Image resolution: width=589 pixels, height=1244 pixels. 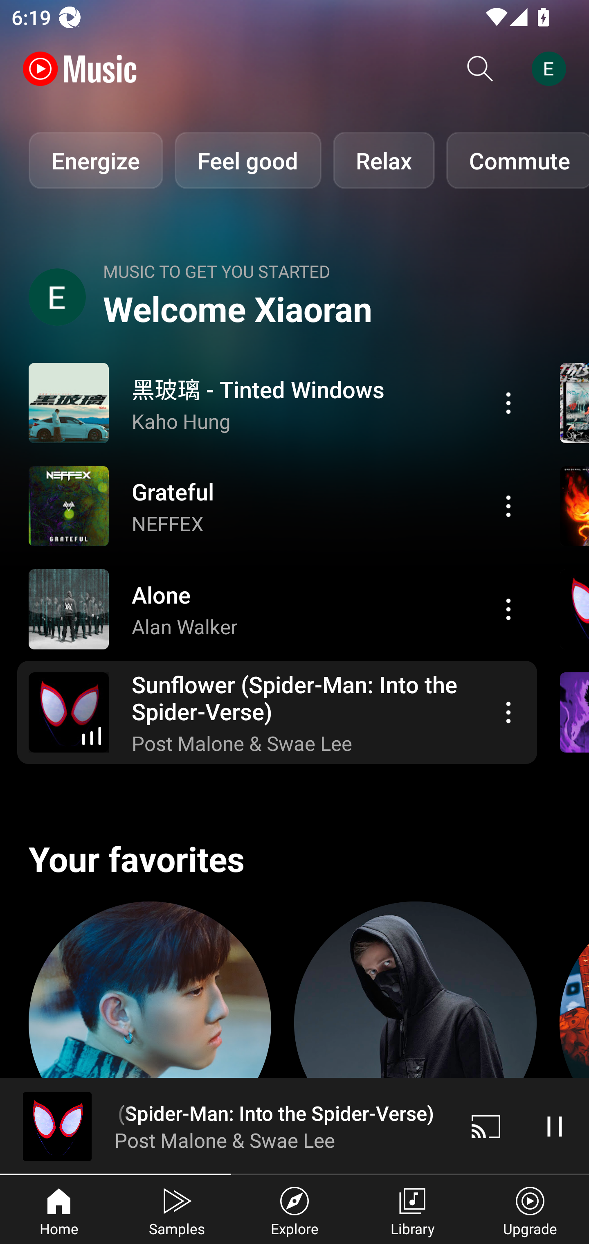 I want to click on Action menu, so click(x=508, y=506).